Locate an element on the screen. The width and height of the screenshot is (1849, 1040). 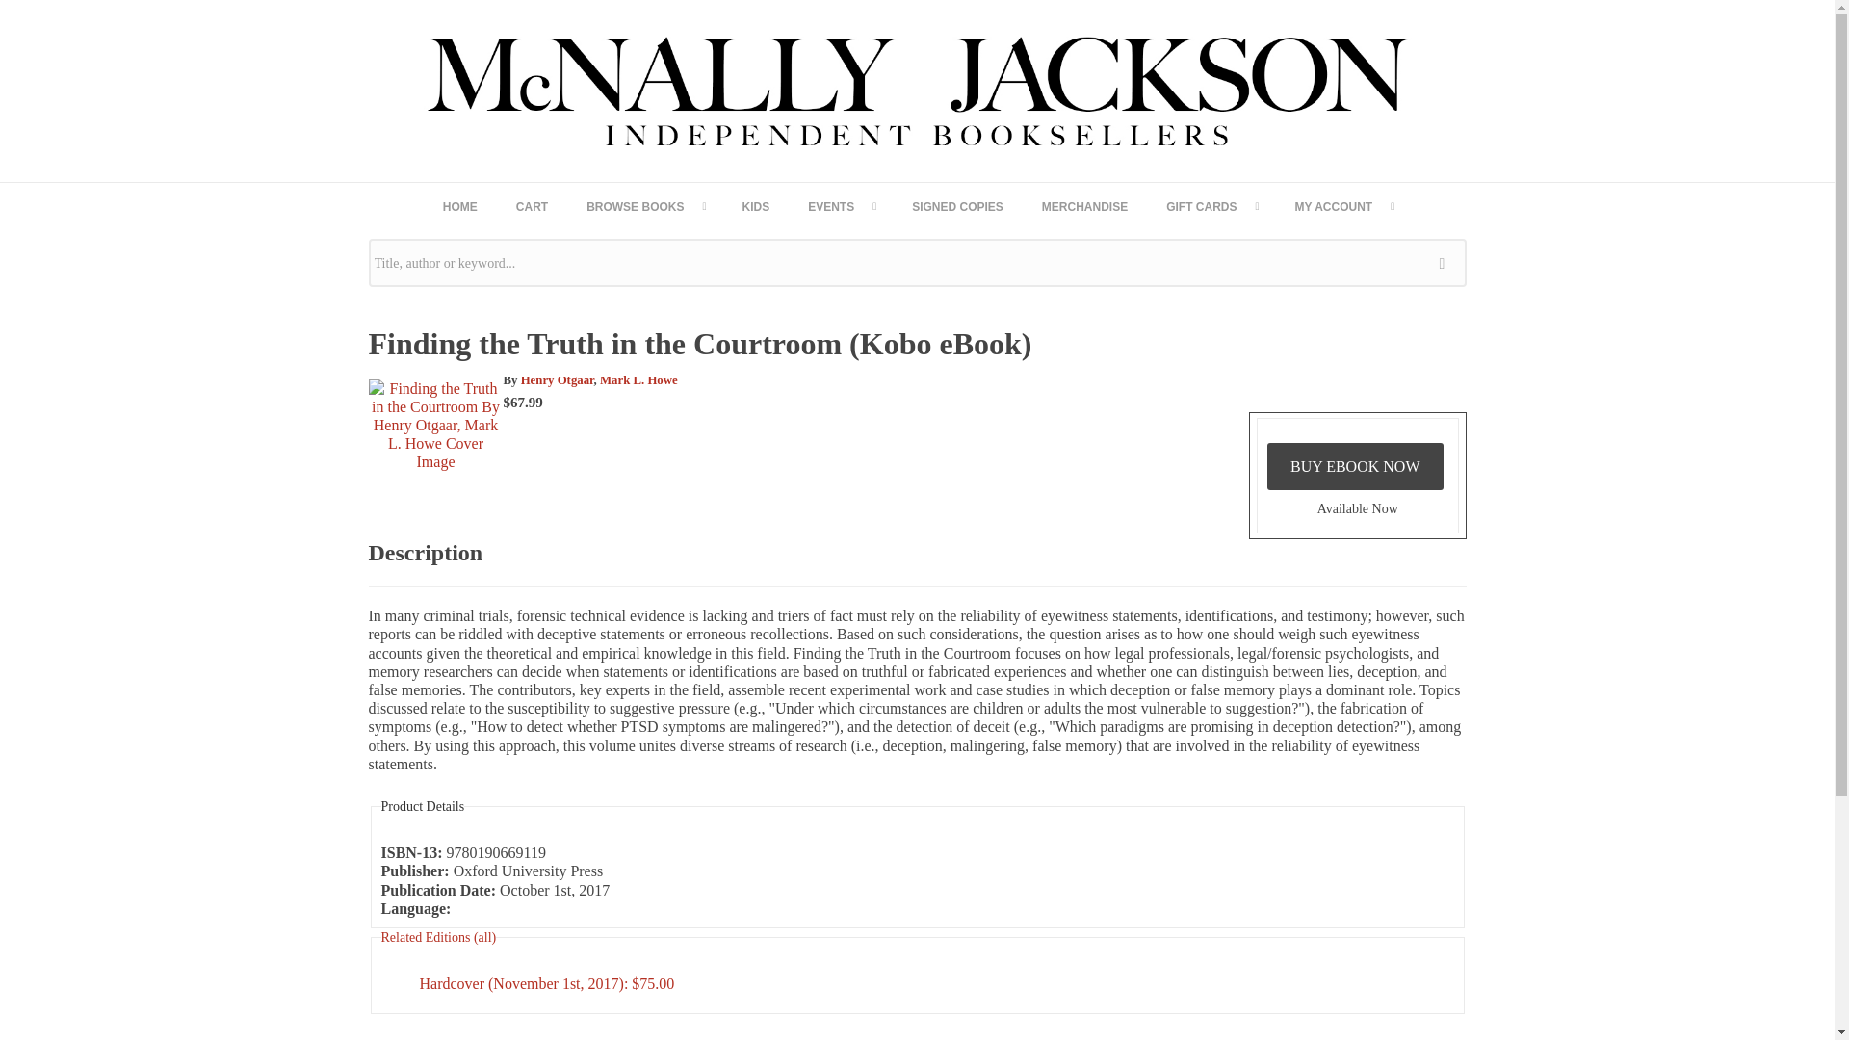
Buy eBook Now is located at coordinates (1355, 466).